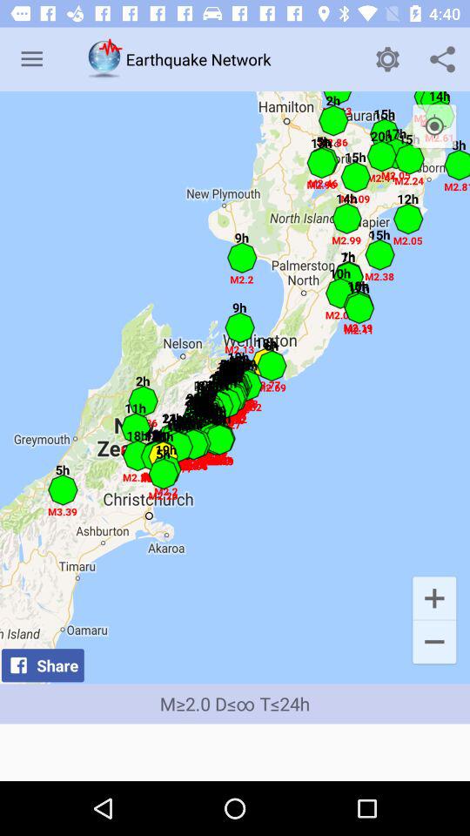 This screenshot has width=470, height=836. Describe the element at coordinates (433, 643) in the screenshot. I see `select the icon to the right of share item` at that location.